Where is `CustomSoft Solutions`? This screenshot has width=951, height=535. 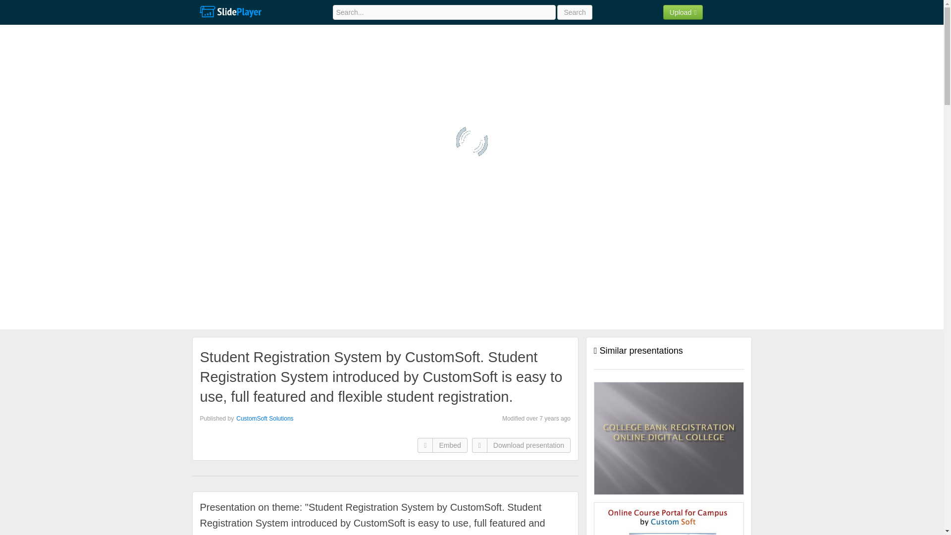
CustomSoft Solutions is located at coordinates (264, 419).